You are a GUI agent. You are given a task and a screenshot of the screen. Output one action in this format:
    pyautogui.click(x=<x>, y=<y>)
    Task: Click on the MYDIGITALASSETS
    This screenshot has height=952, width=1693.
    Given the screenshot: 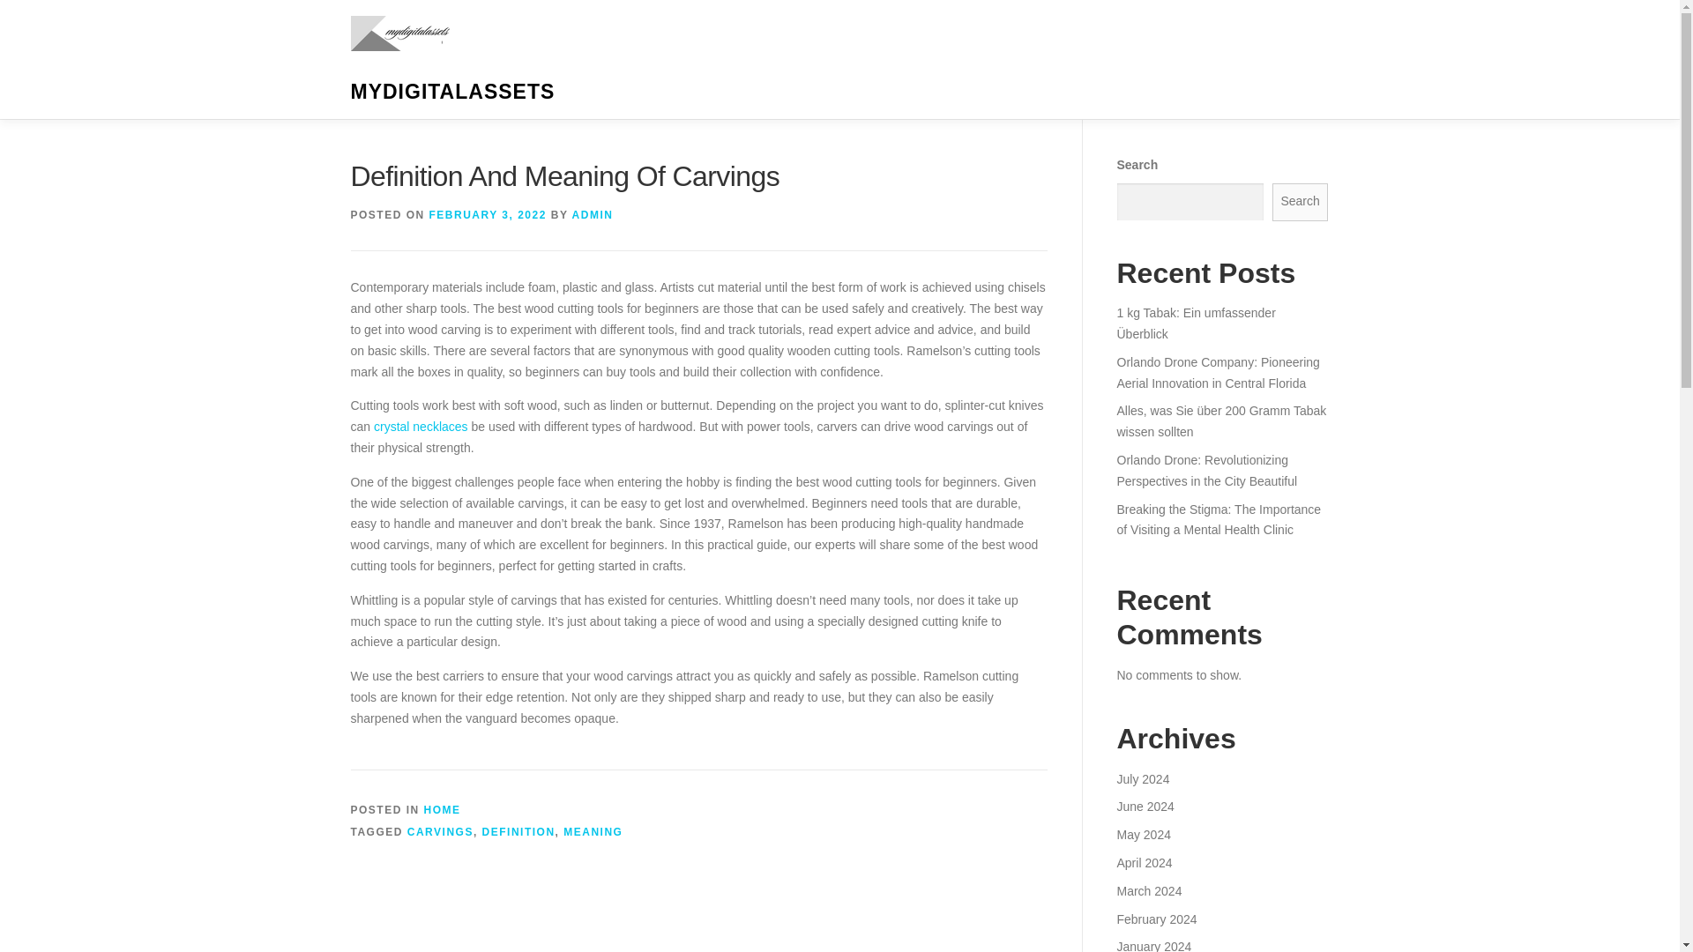 What is the action you would take?
    pyautogui.click(x=452, y=91)
    